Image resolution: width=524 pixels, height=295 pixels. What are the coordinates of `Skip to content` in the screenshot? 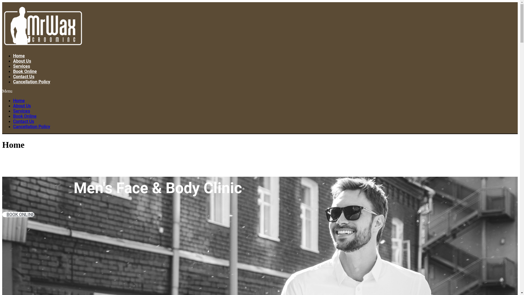 It's located at (2, 2).